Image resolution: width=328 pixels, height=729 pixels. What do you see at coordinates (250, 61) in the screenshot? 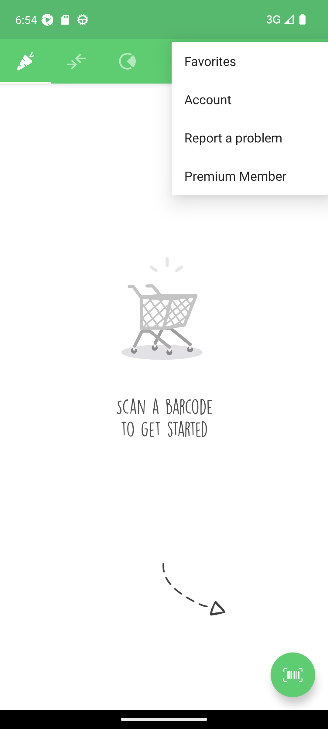
I see `Favorites` at bounding box center [250, 61].